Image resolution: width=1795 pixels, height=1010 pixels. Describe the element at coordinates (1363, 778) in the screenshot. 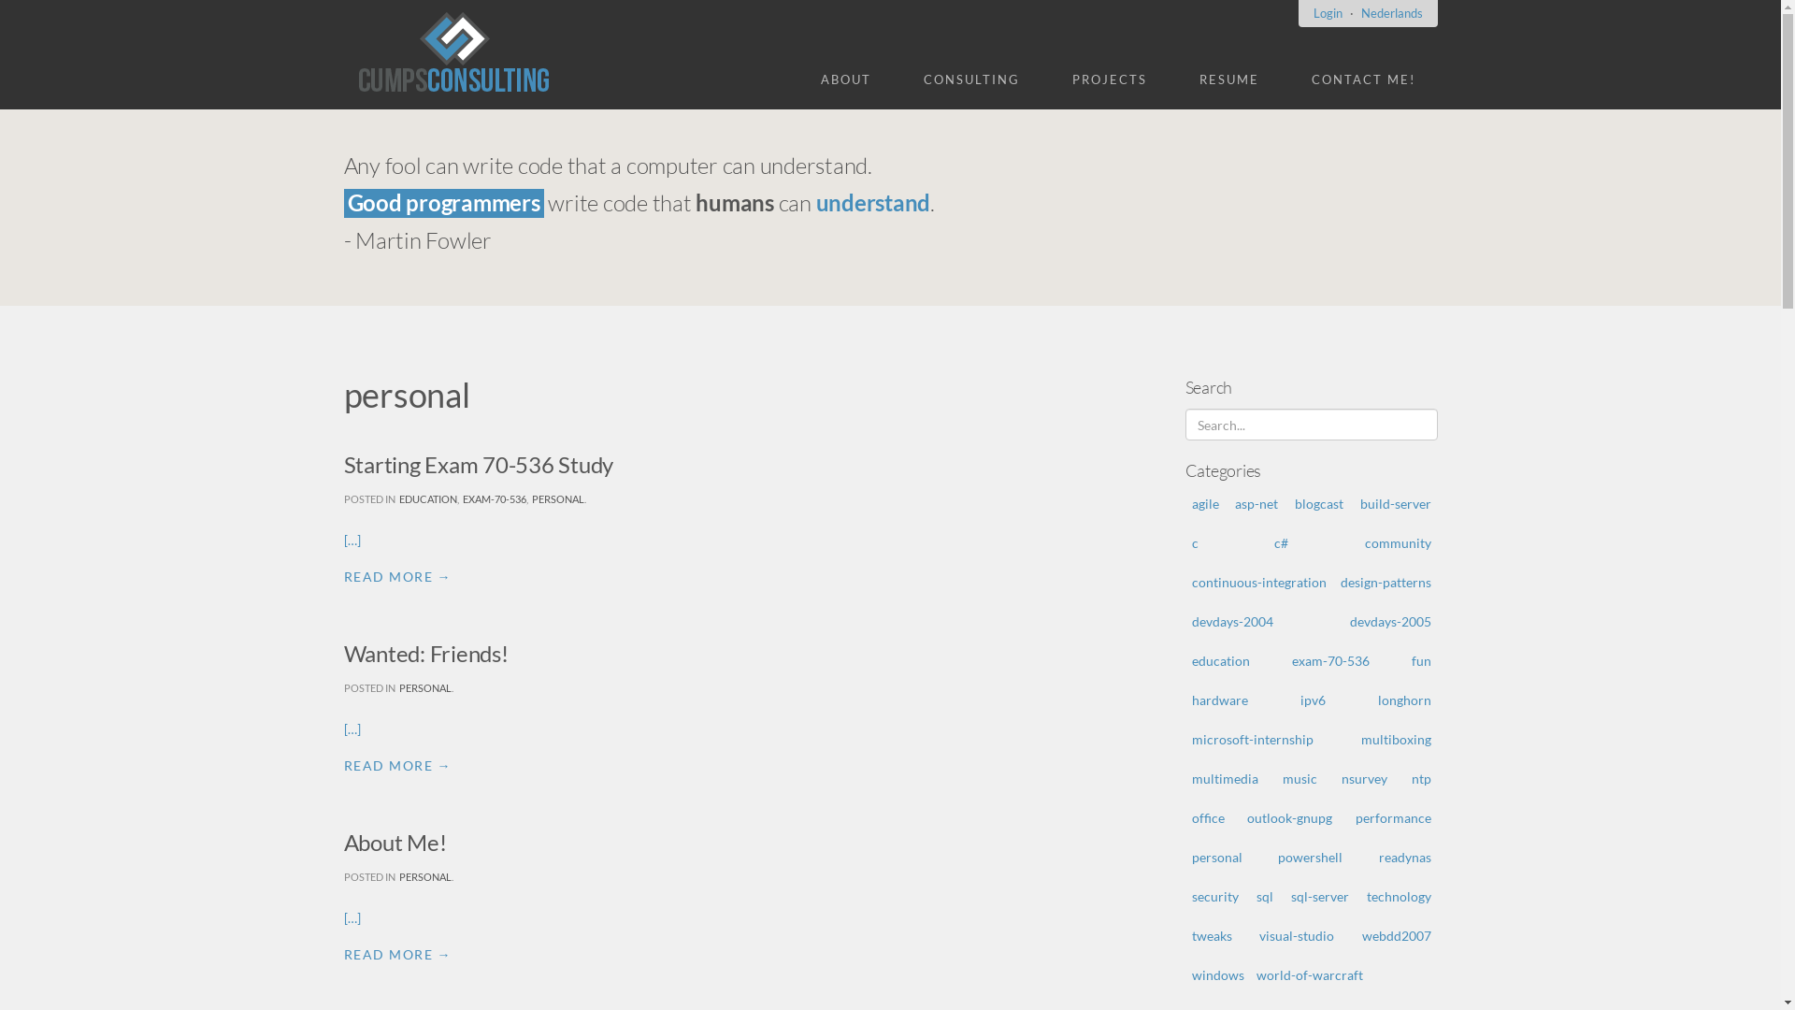

I see `nsurvey` at that location.